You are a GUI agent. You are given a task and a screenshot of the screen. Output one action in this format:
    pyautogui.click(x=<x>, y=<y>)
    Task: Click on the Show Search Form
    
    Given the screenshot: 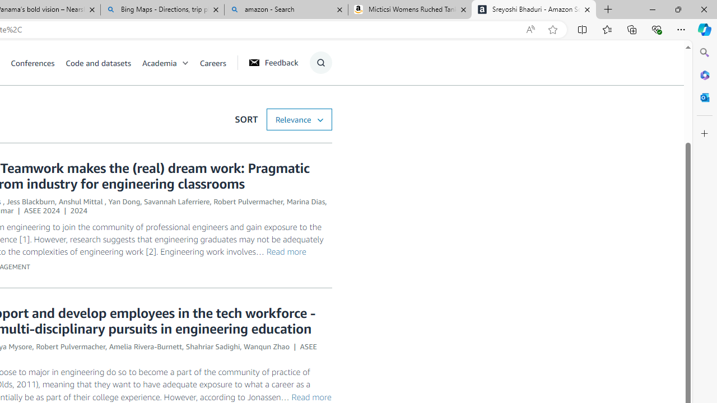 What is the action you would take?
    pyautogui.click(x=320, y=63)
    